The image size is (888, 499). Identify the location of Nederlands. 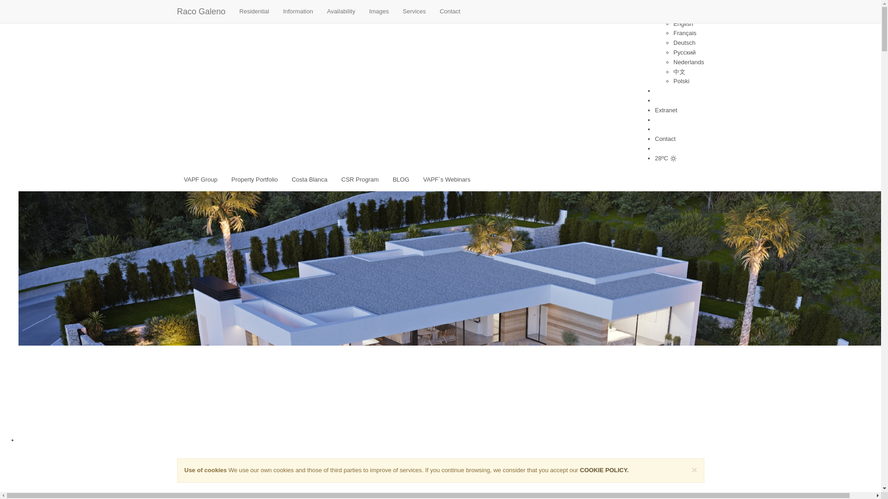
(688, 62).